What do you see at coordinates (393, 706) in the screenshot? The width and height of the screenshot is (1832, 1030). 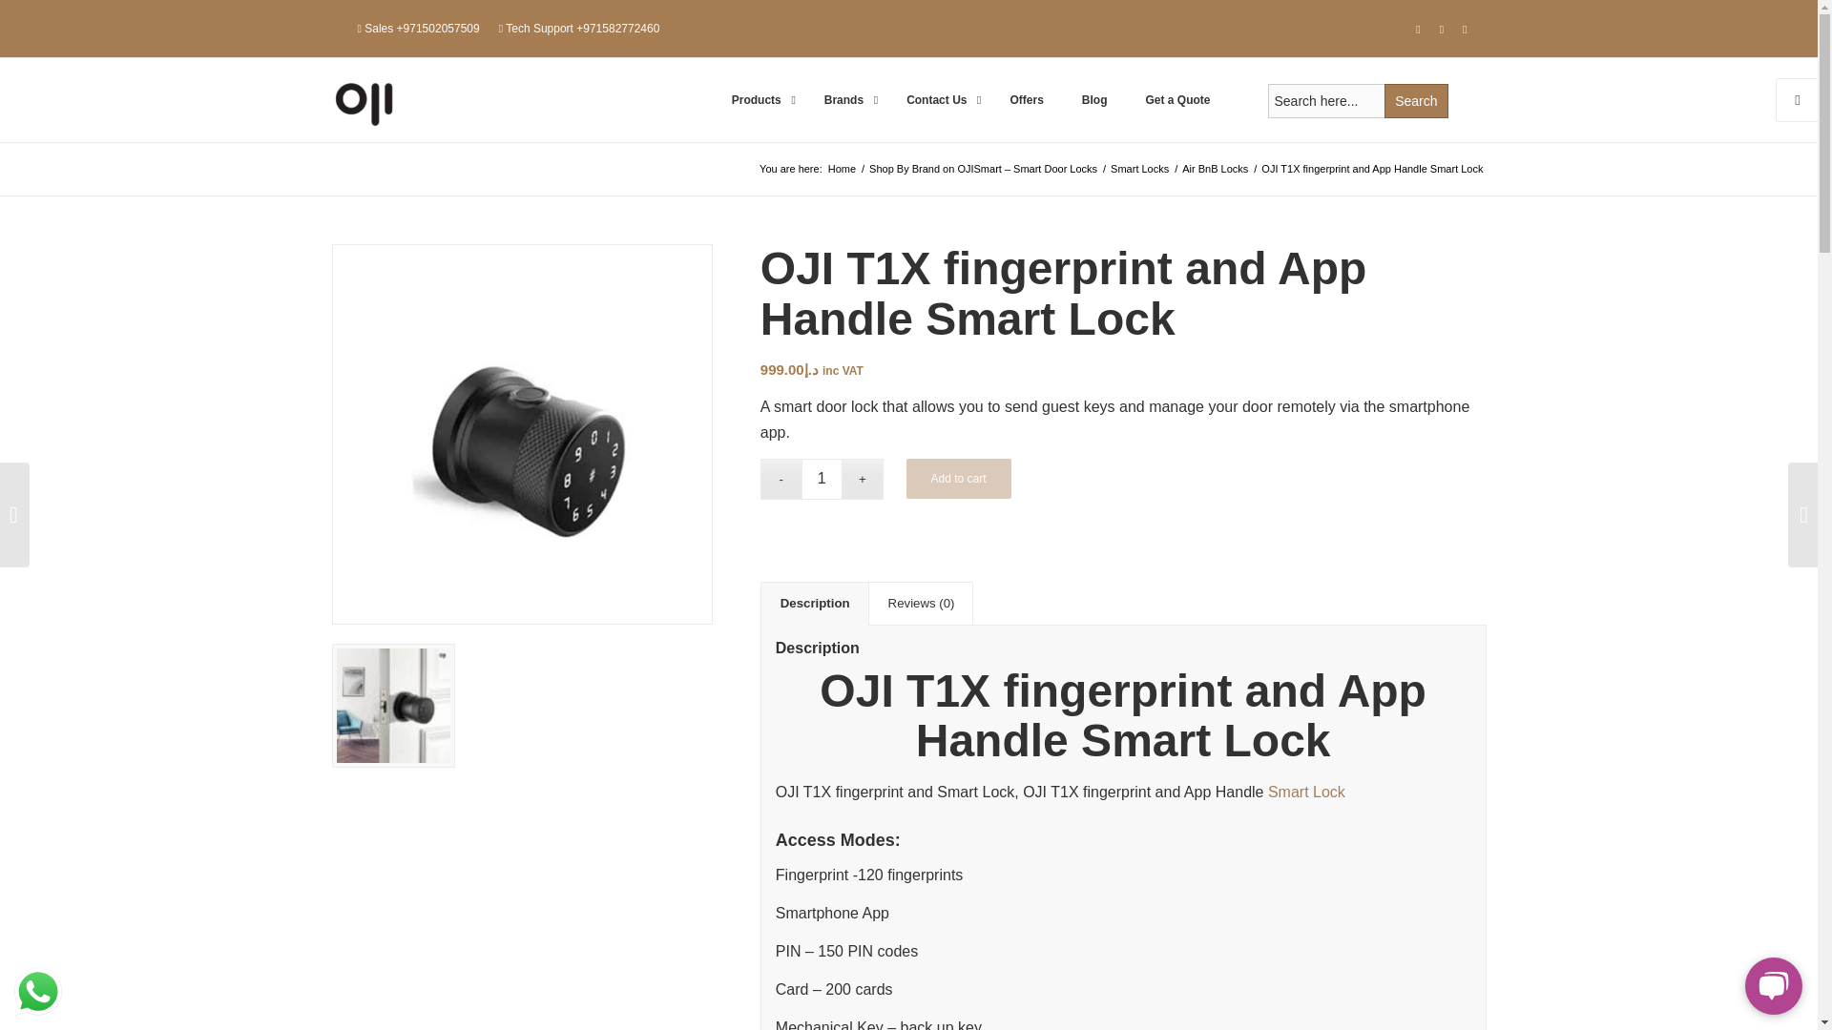 I see `OJI T1X fingerprint and App Handle Smart Lock 2` at bounding box center [393, 706].